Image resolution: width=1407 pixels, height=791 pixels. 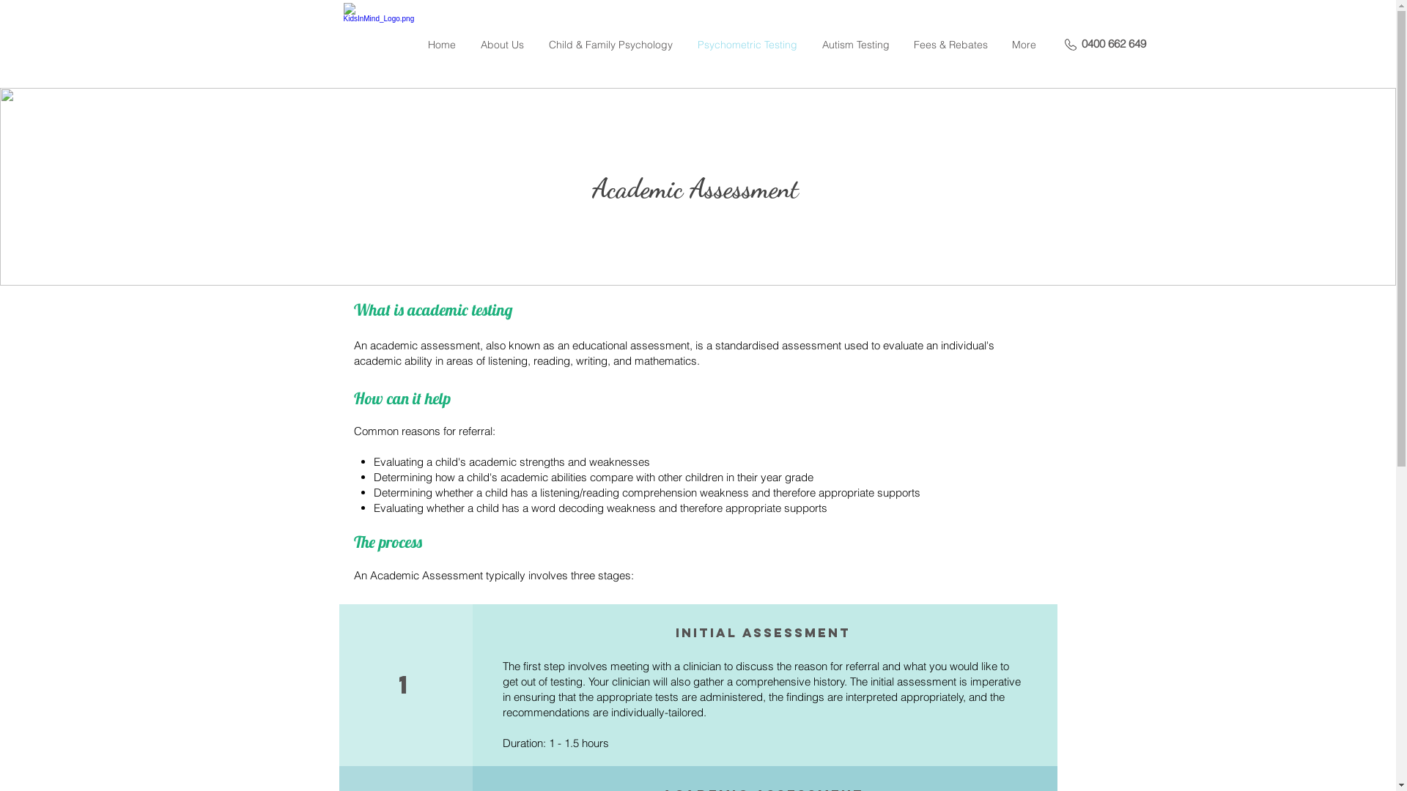 I want to click on 0400 662 649, so click(x=1114, y=44).